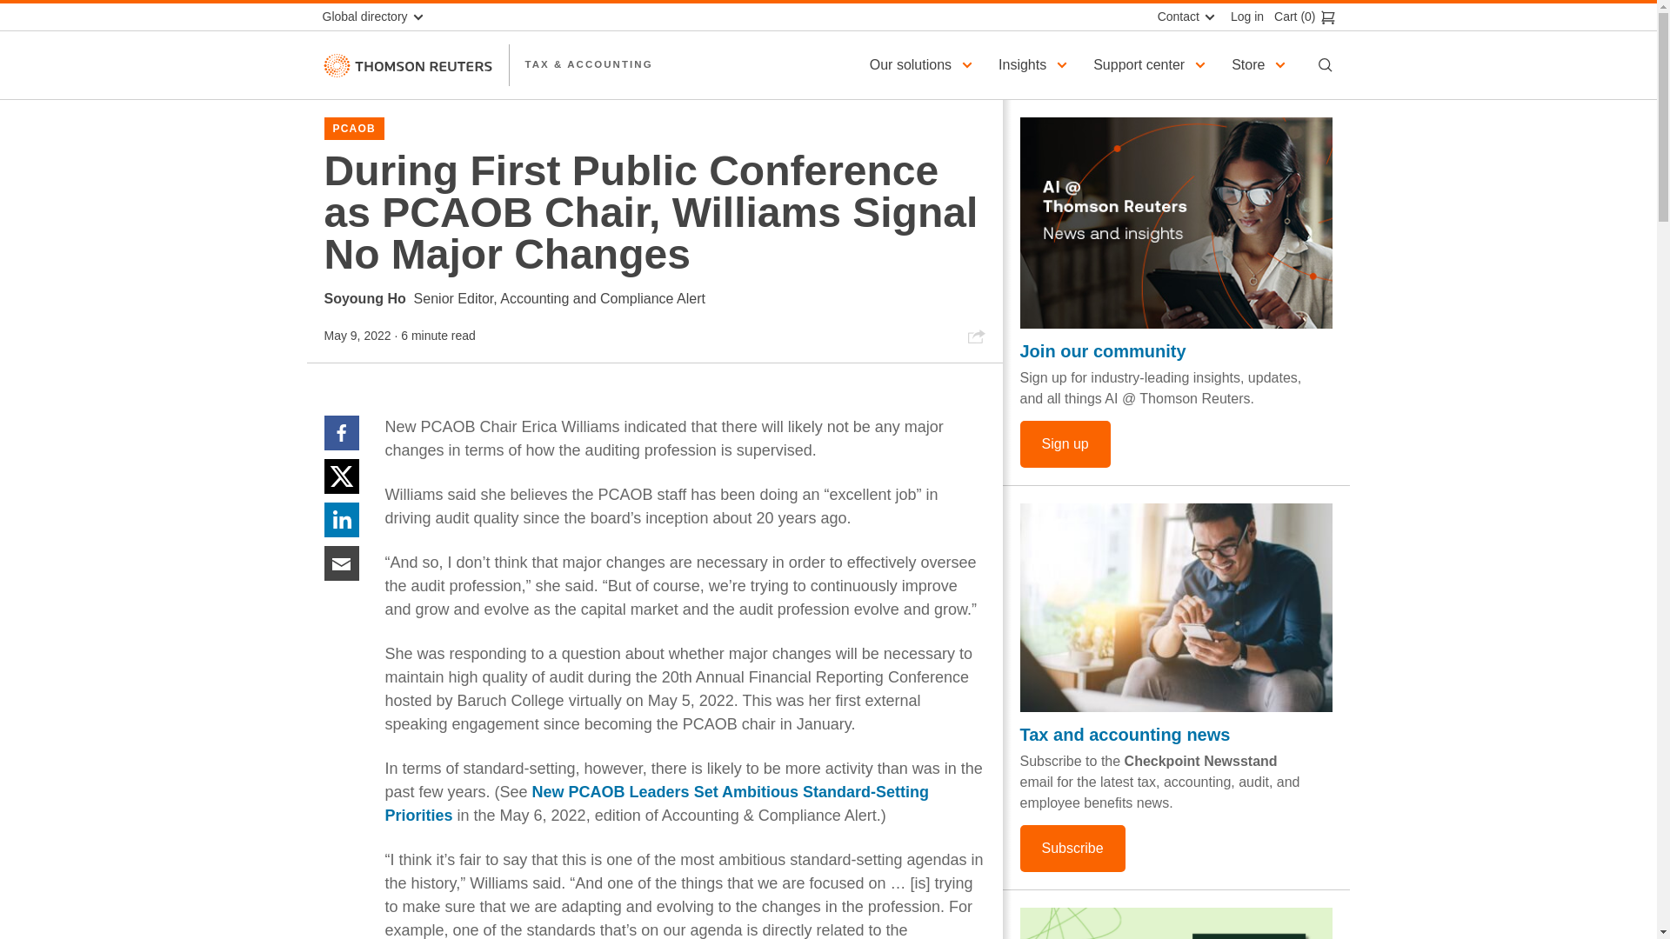 Image resolution: width=1670 pixels, height=939 pixels. What do you see at coordinates (407, 64) in the screenshot?
I see `Thomson Reuters` at bounding box center [407, 64].